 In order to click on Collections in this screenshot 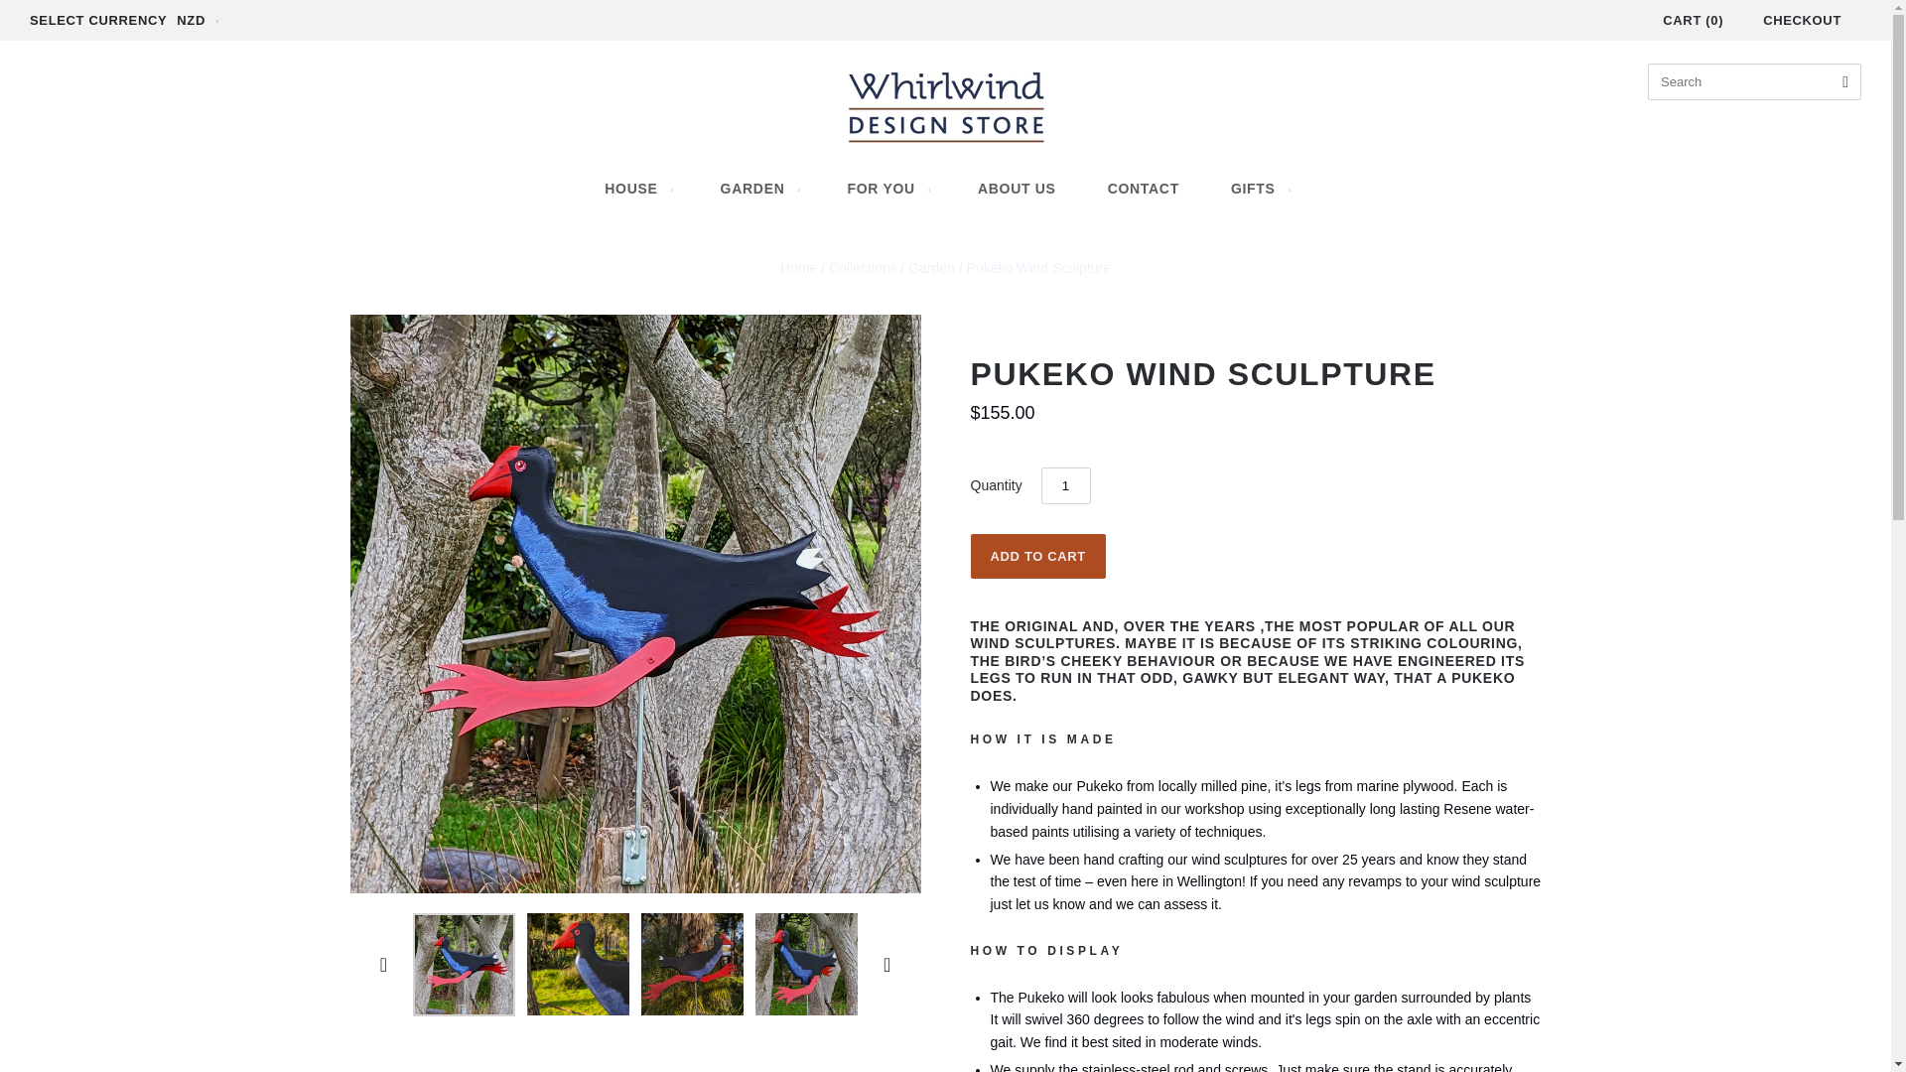, I will do `click(862, 268)`.